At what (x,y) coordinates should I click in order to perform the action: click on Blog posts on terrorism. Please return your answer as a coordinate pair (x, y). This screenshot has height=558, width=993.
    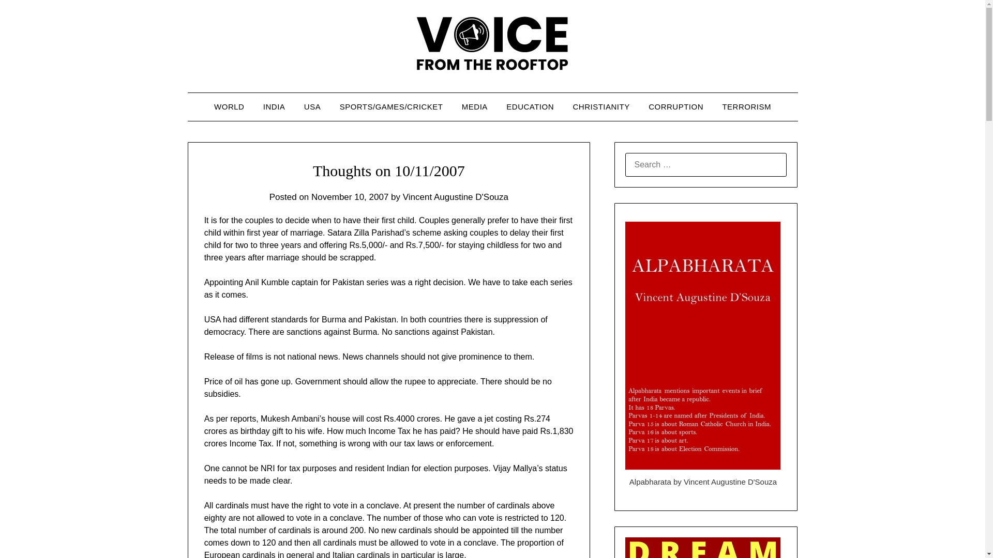
    Looking at the image, I should click on (747, 107).